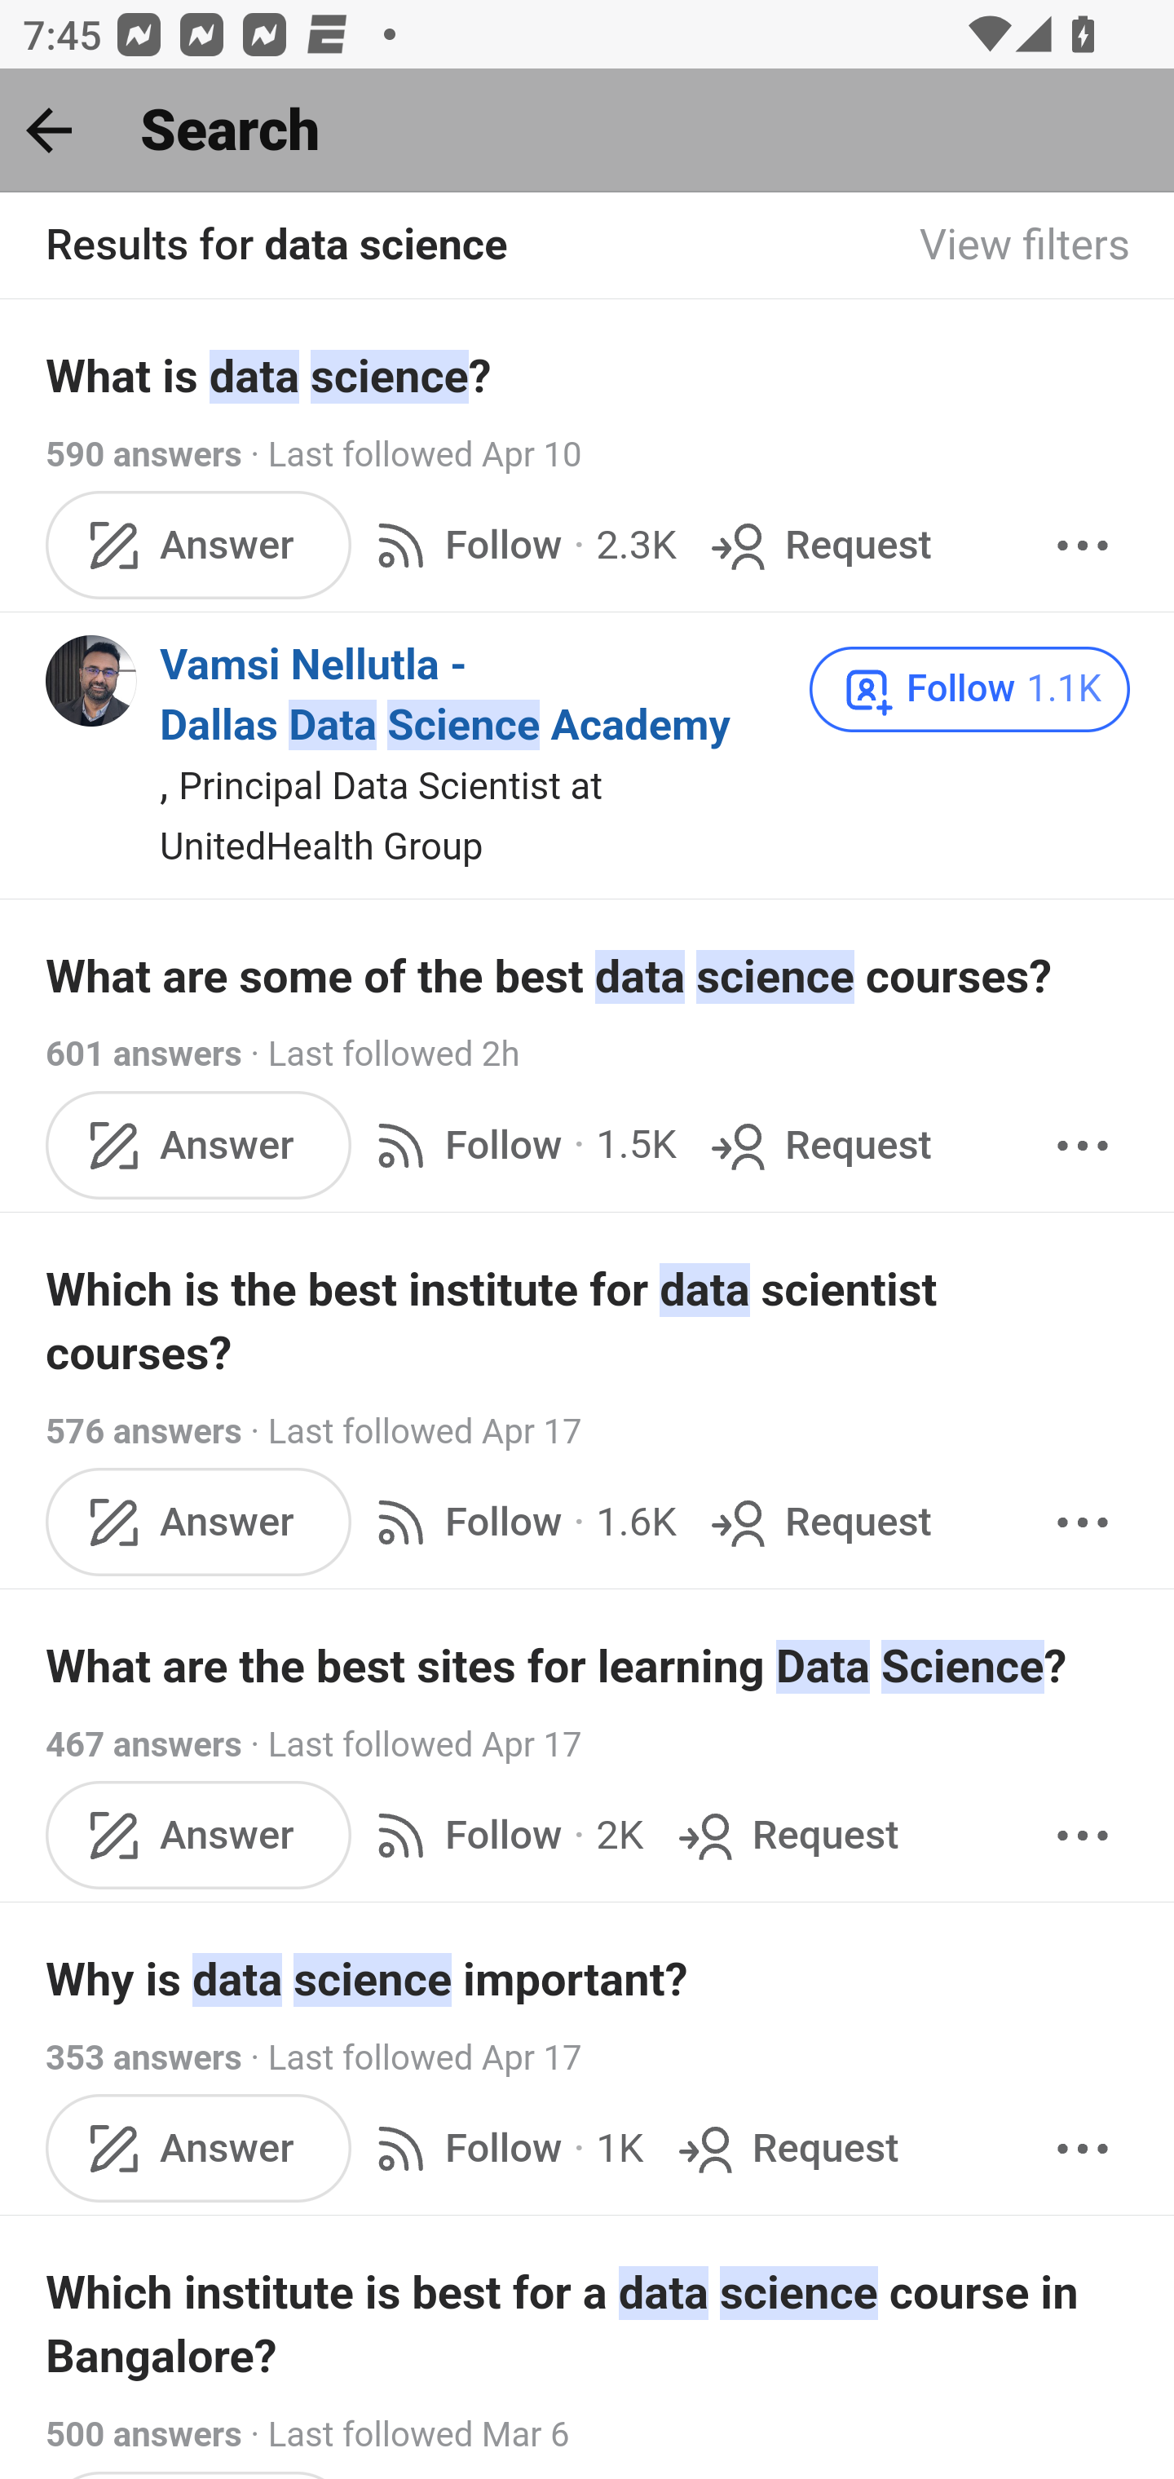 This screenshot has width=1174, height=2479. What do you see at coordinates (143, 1745) in the screenshot?
I see `467 answers 467  answers` at bounding box center [143, 1745].